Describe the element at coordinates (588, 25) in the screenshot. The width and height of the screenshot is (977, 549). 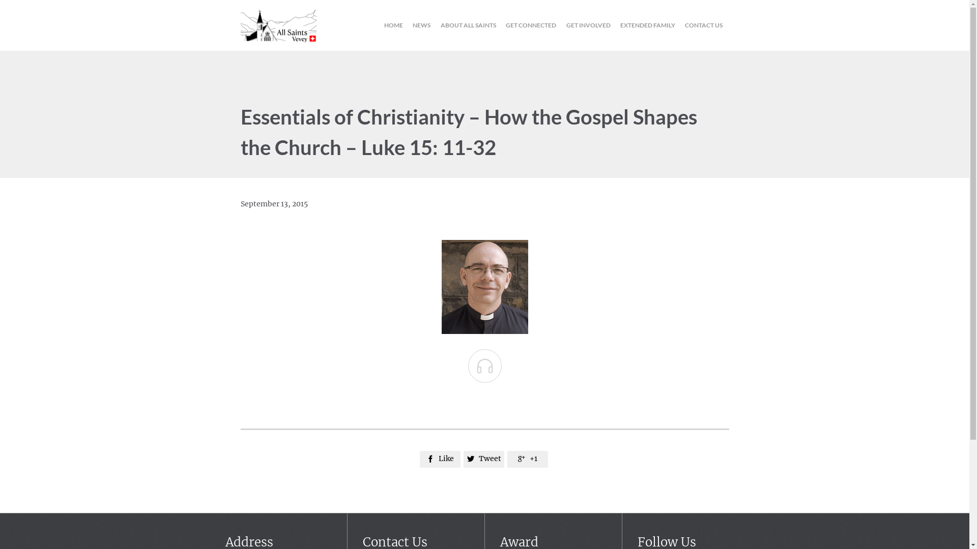
I see `GET INVOLVED` at that location.